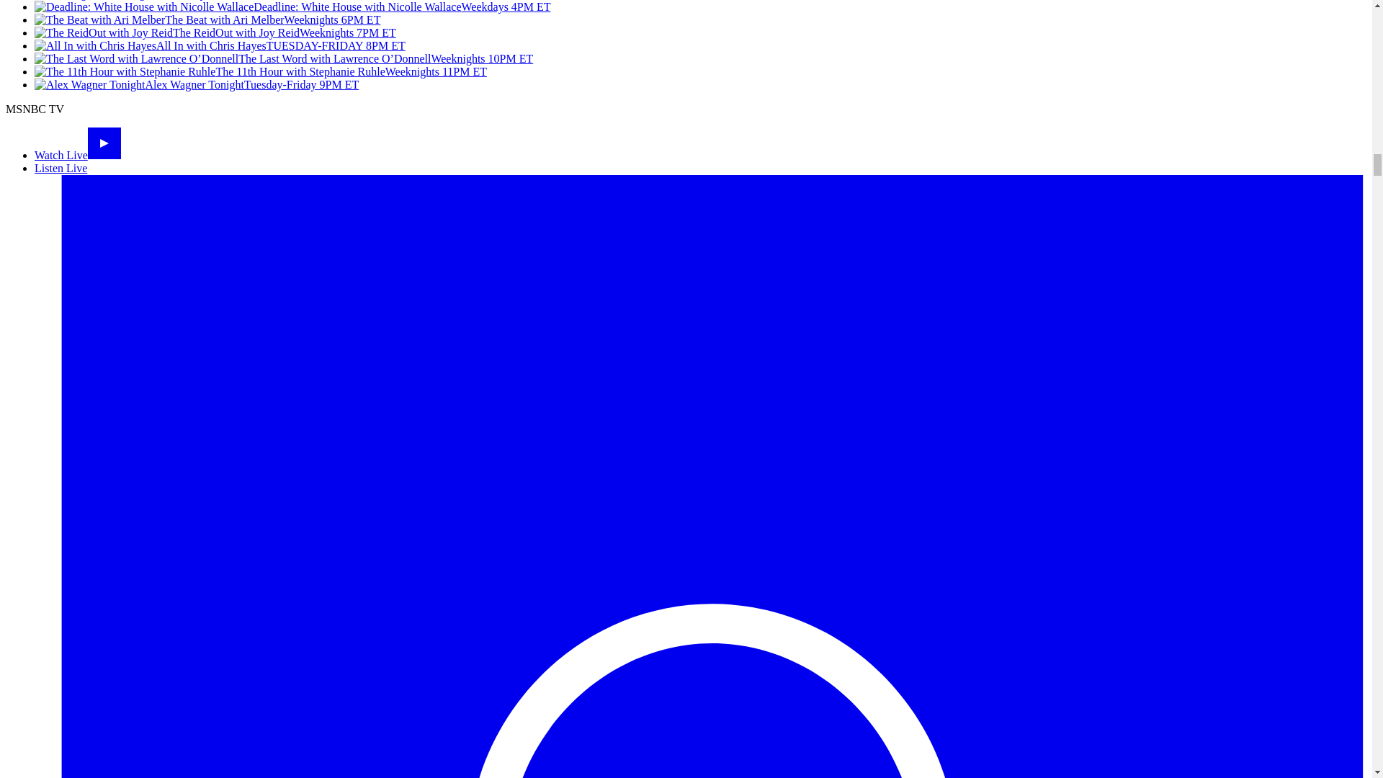  What do you see at coordinates (220, 46) in the screenshot?
I see `All In with Chris HayesTUESDAY-FRIDAY 8PM ET` at bounding box center [220, 46].